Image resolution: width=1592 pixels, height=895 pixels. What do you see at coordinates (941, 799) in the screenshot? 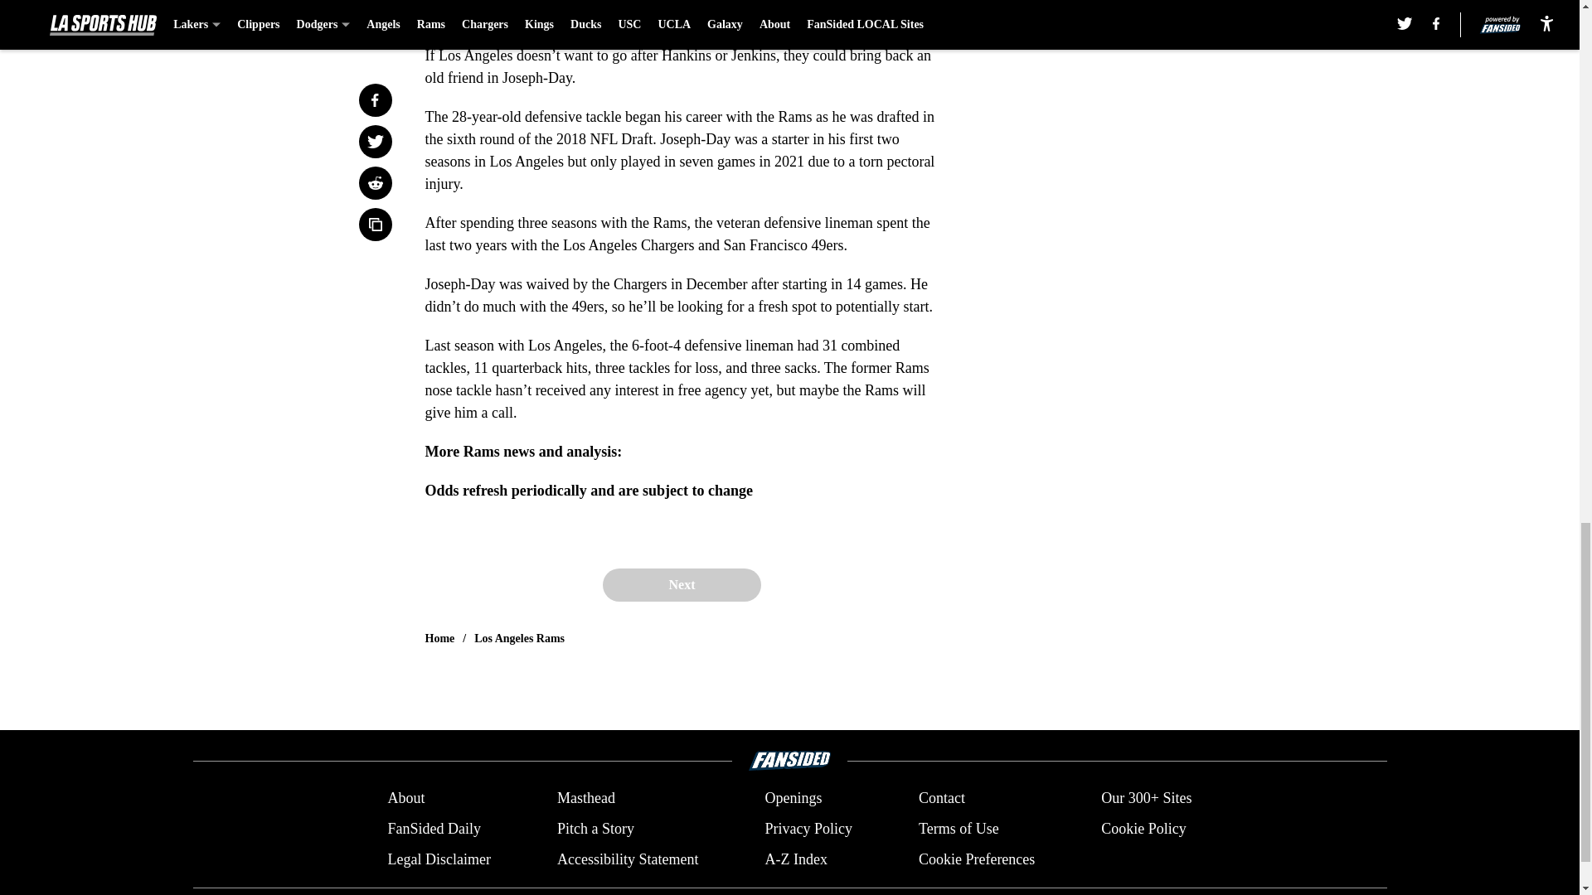
I see `Contact` at bounding box center [941, 799].